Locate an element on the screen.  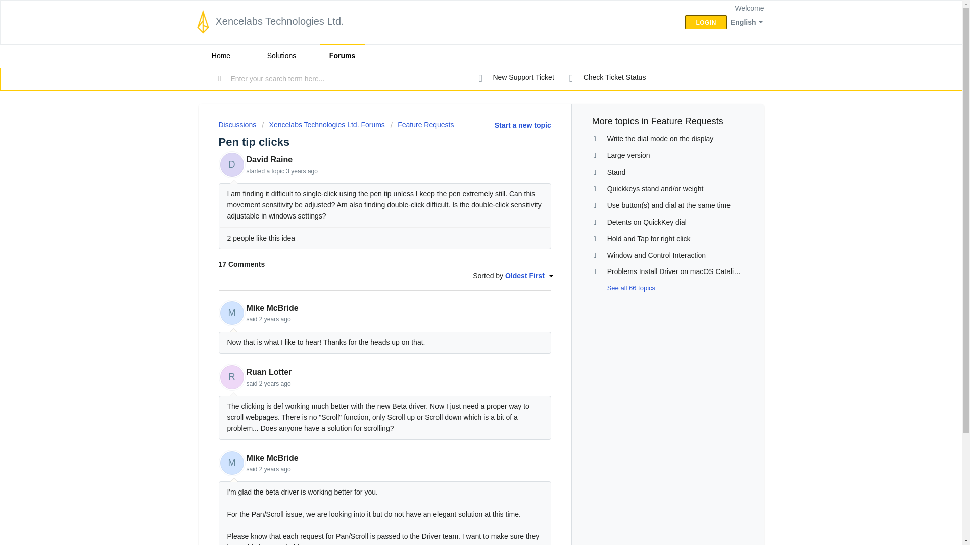
Oldest First is located at coordinates (528, 276).